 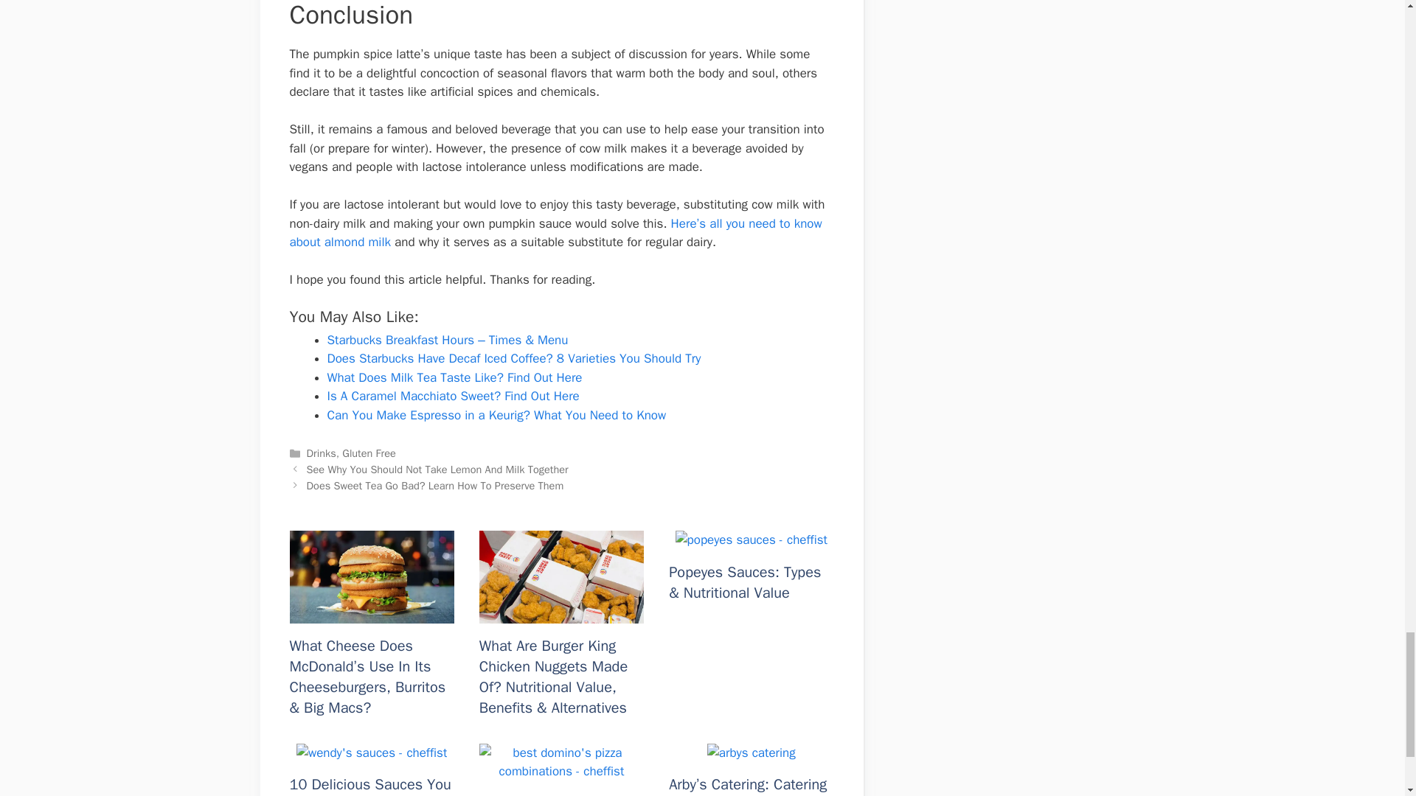 I want to click on What Does Milk Tea Taste Like? Find Out Here, so click(x=454, y=377).